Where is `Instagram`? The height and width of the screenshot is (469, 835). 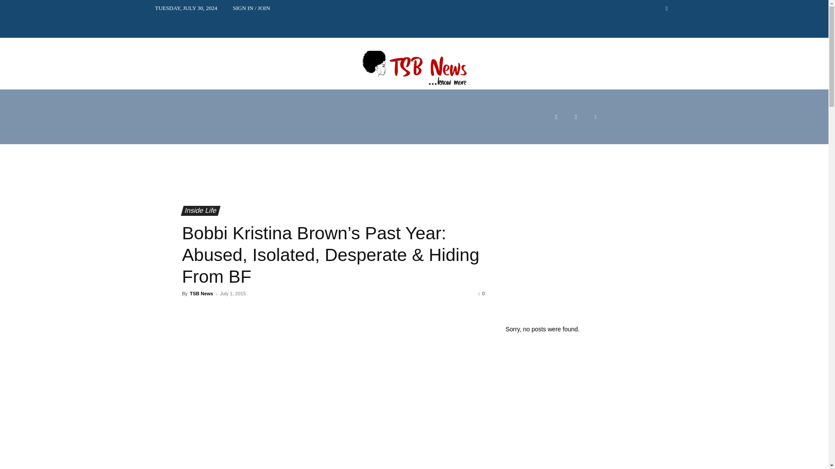 Instagram is located at coordinates (576, 117).